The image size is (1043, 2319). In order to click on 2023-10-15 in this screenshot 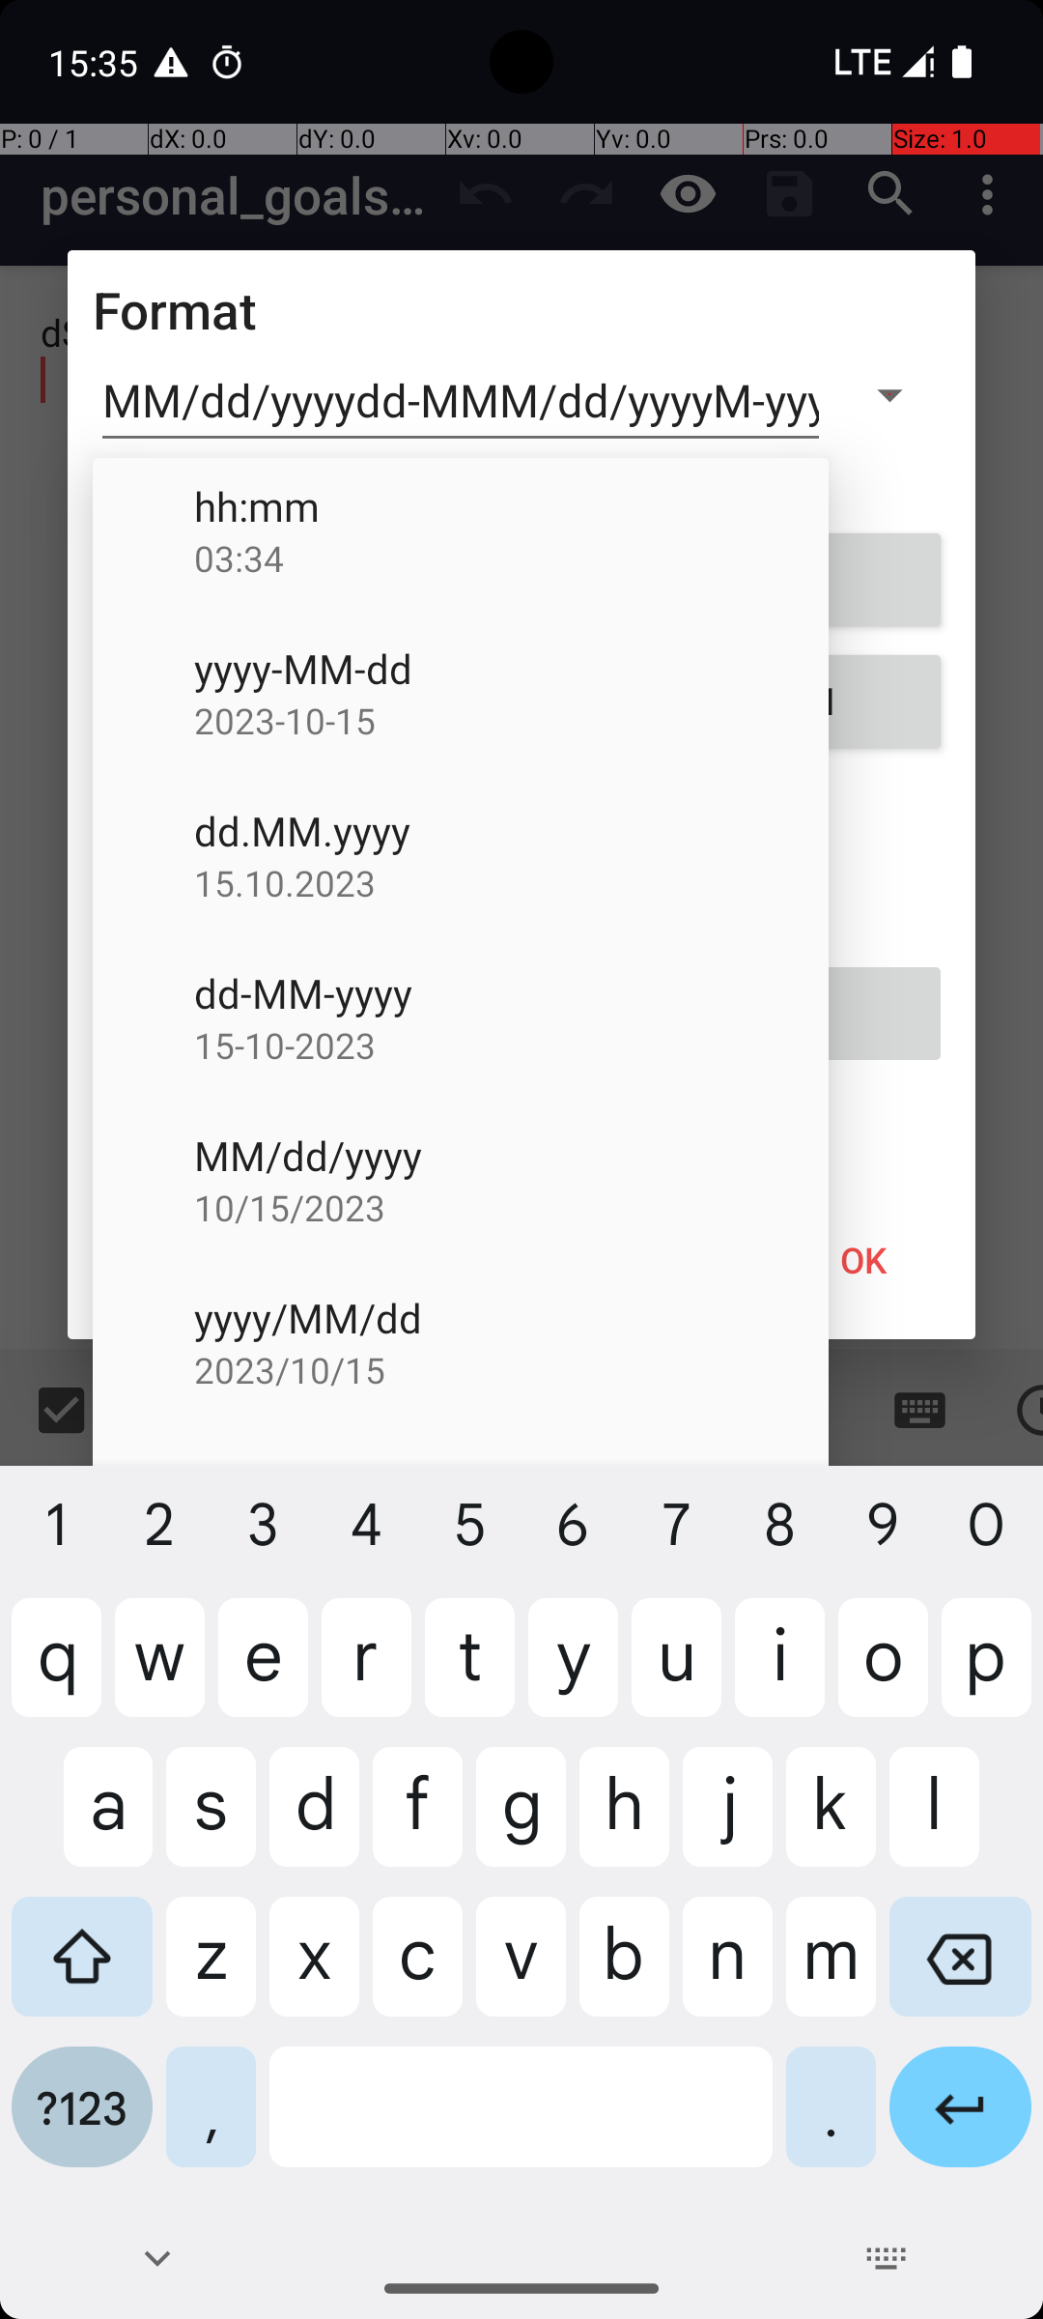, I will do `click(512, 721)`.